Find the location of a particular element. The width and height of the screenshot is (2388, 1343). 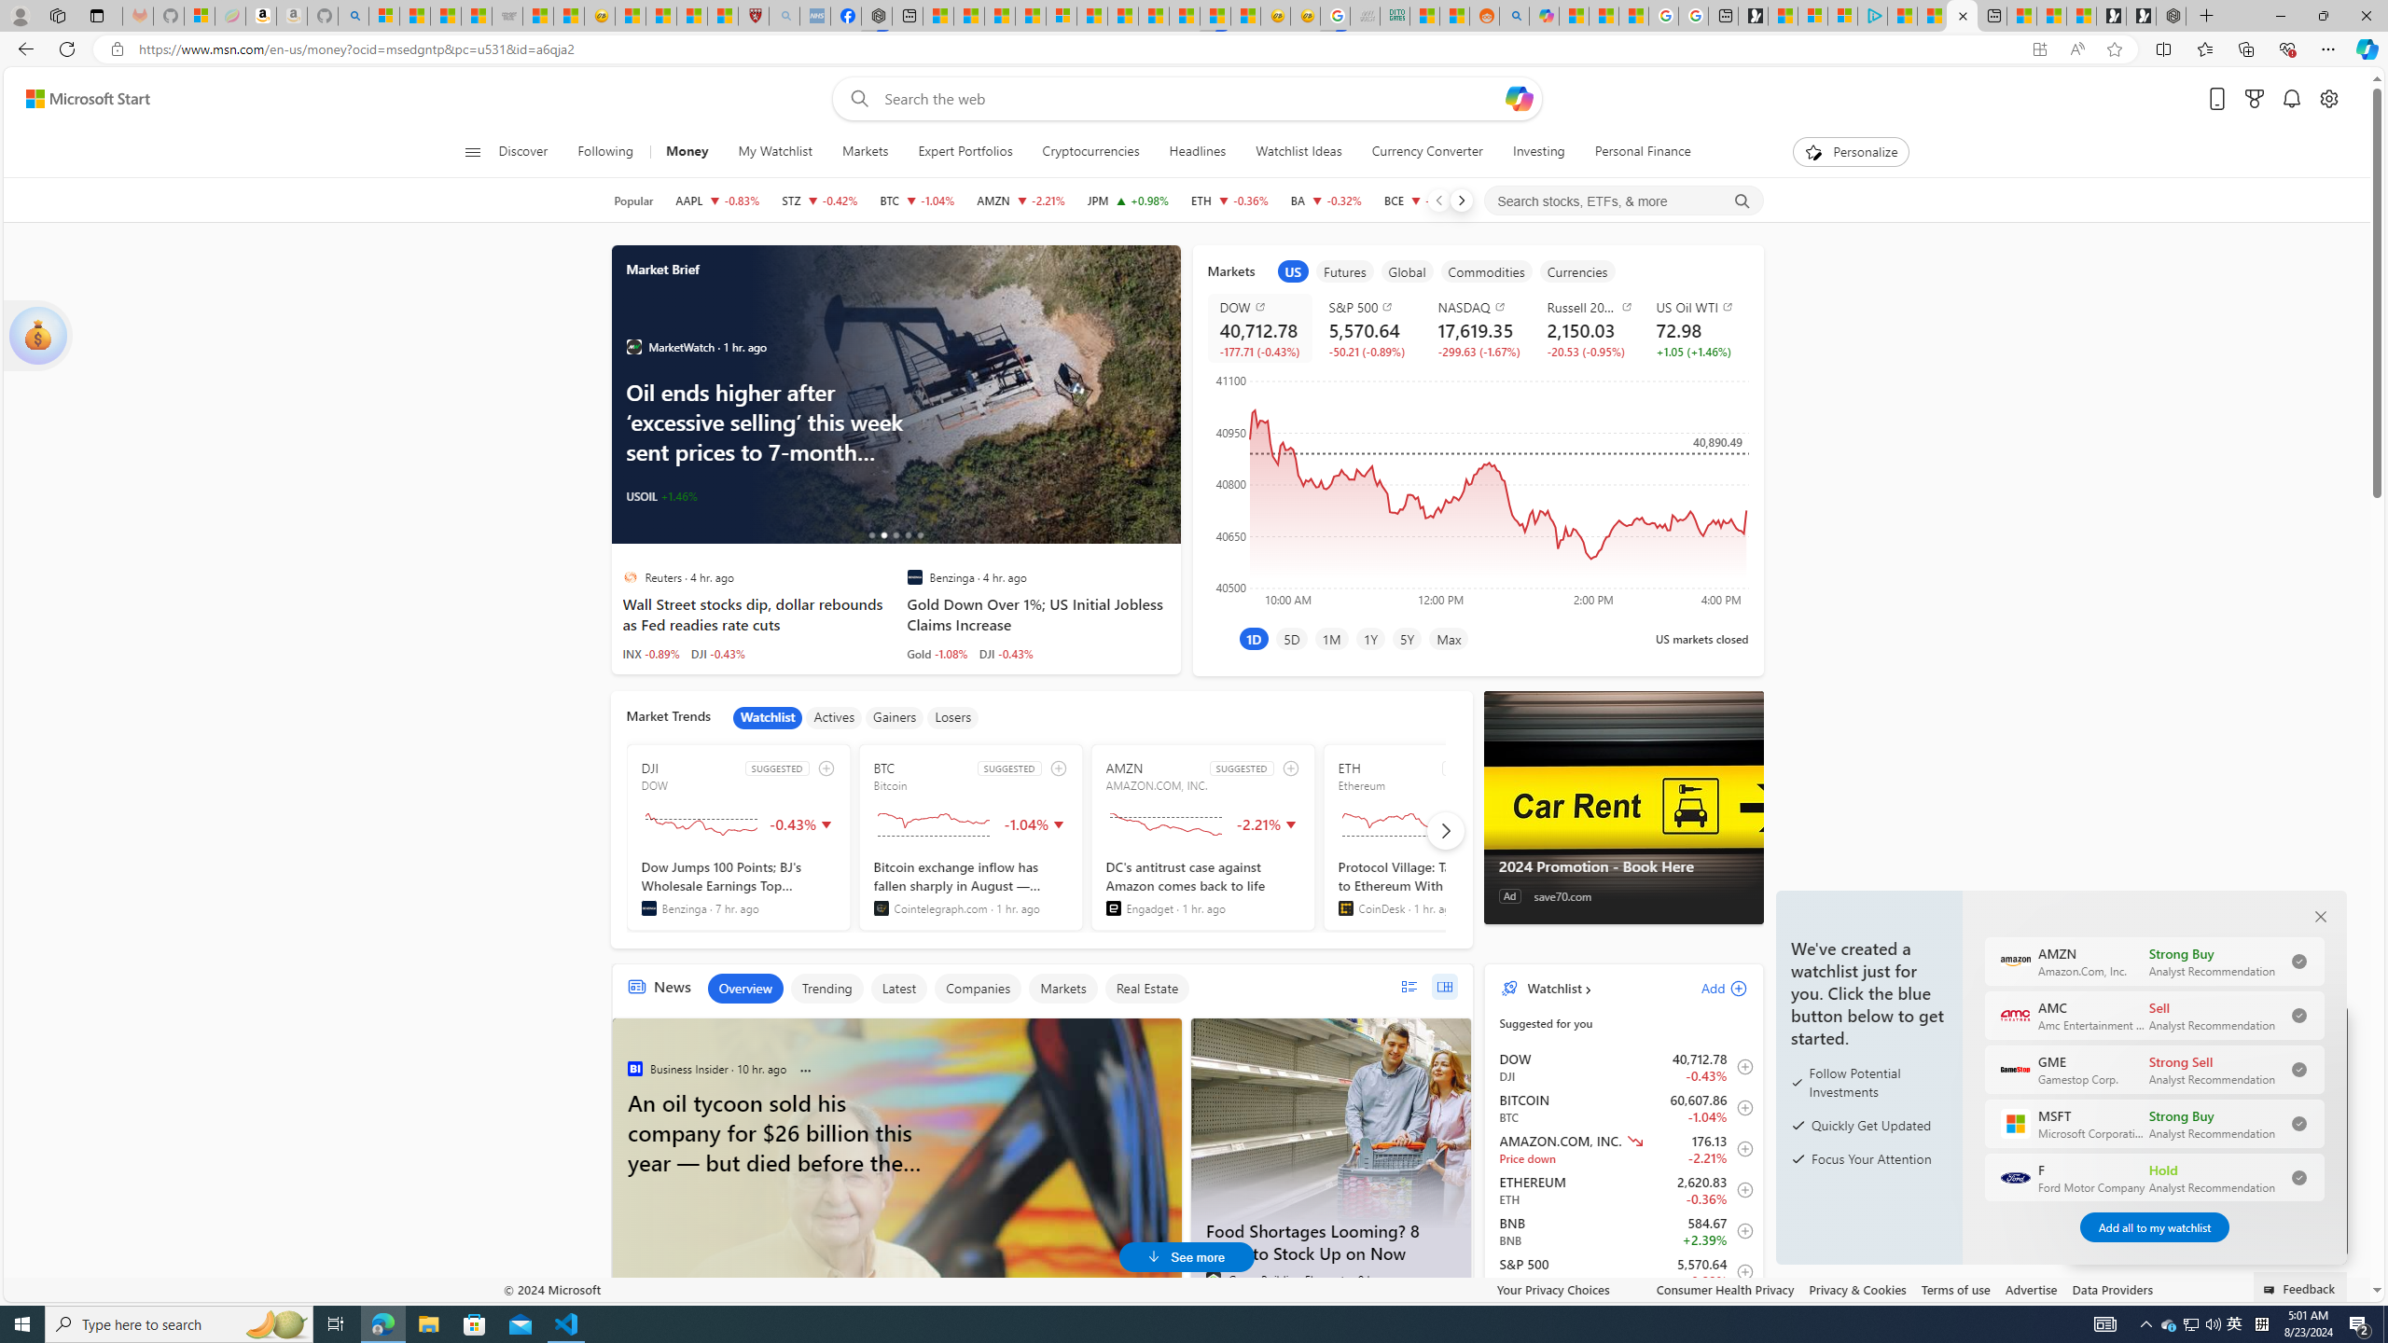

Enter your search term is located at coordinates (1191, 99).